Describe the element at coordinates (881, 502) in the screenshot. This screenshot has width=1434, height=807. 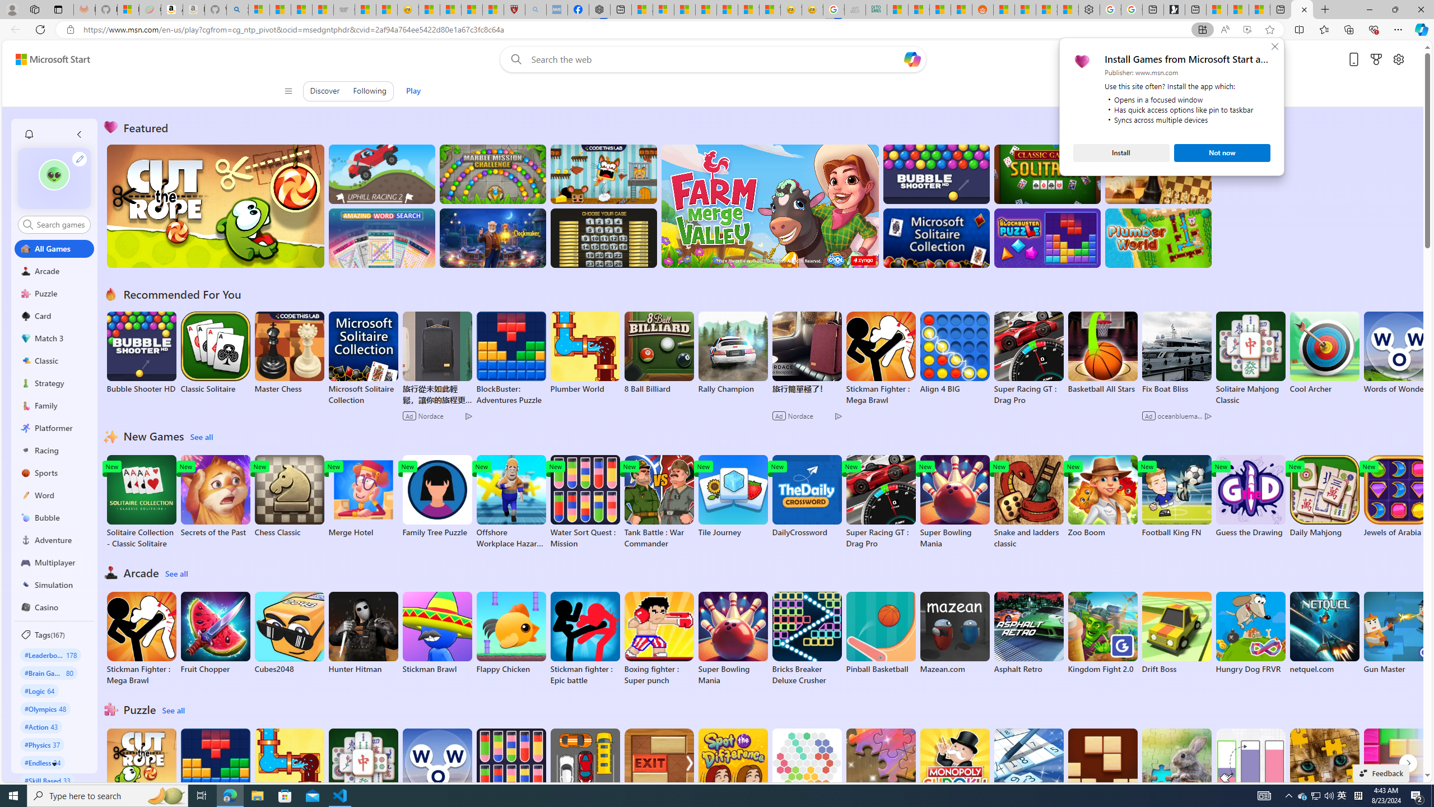
I see `Super Racing GT : Drag Pro` at that location.